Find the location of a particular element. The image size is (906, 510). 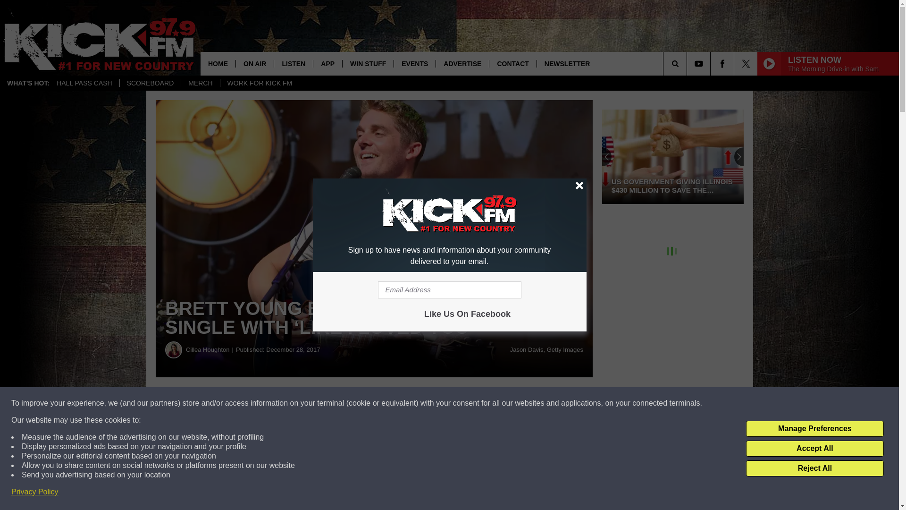

Share on Twitter is located at coordinates (461, 403).